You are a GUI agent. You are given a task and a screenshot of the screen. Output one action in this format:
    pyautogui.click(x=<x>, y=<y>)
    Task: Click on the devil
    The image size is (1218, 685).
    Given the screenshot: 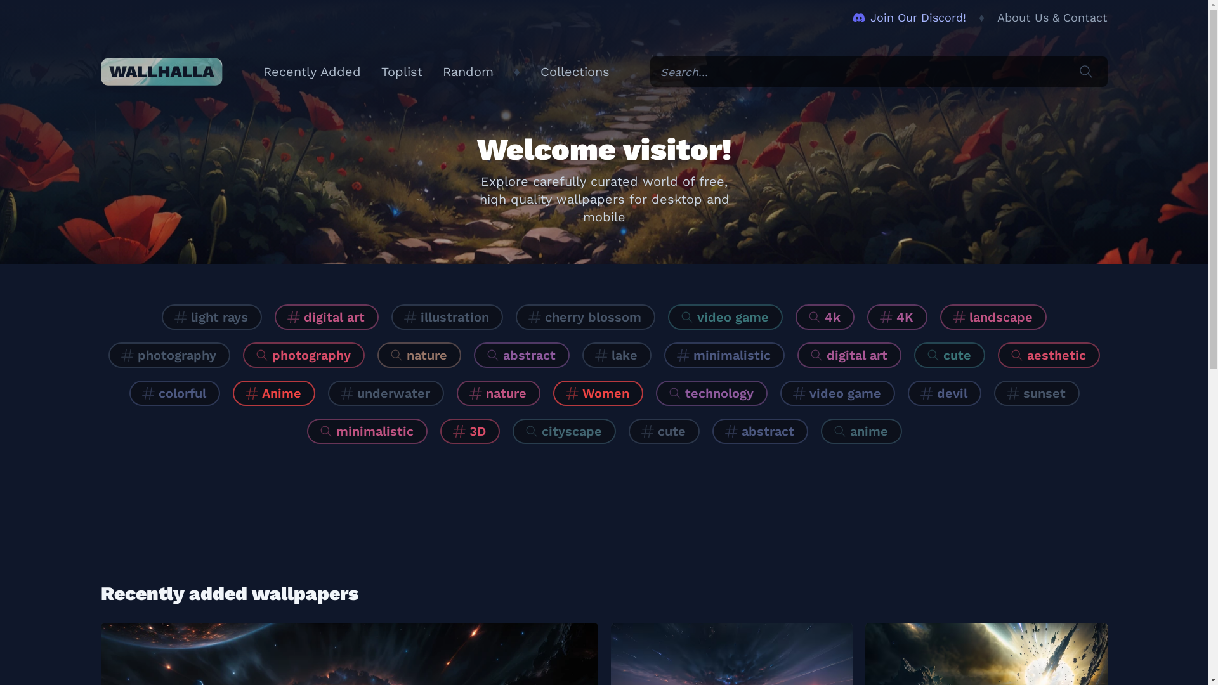 What is the action you would take?
    pyautogui.click(x=944, y=393)
    